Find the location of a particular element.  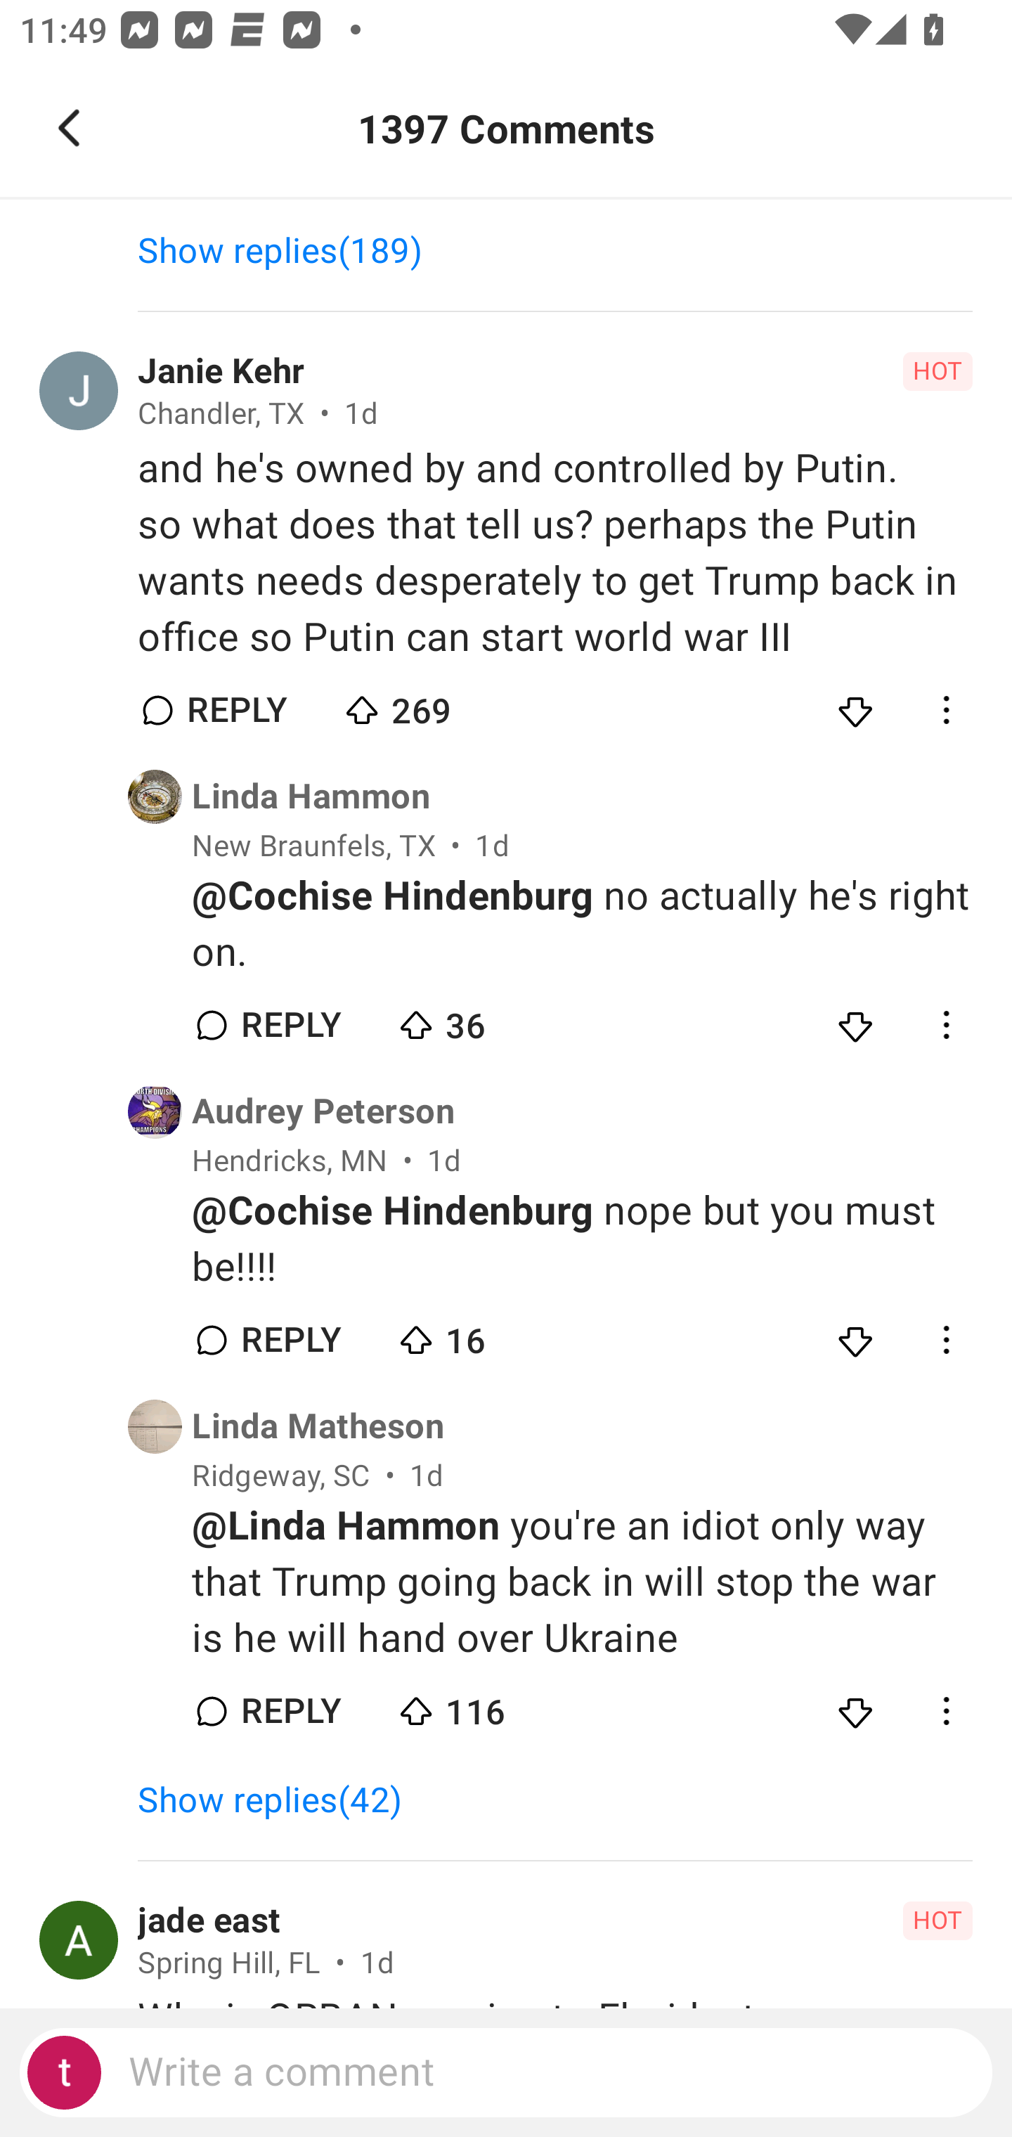

@Cochise Hindenburg nope but you must be!!!! is located at coordinates (582, 1239).